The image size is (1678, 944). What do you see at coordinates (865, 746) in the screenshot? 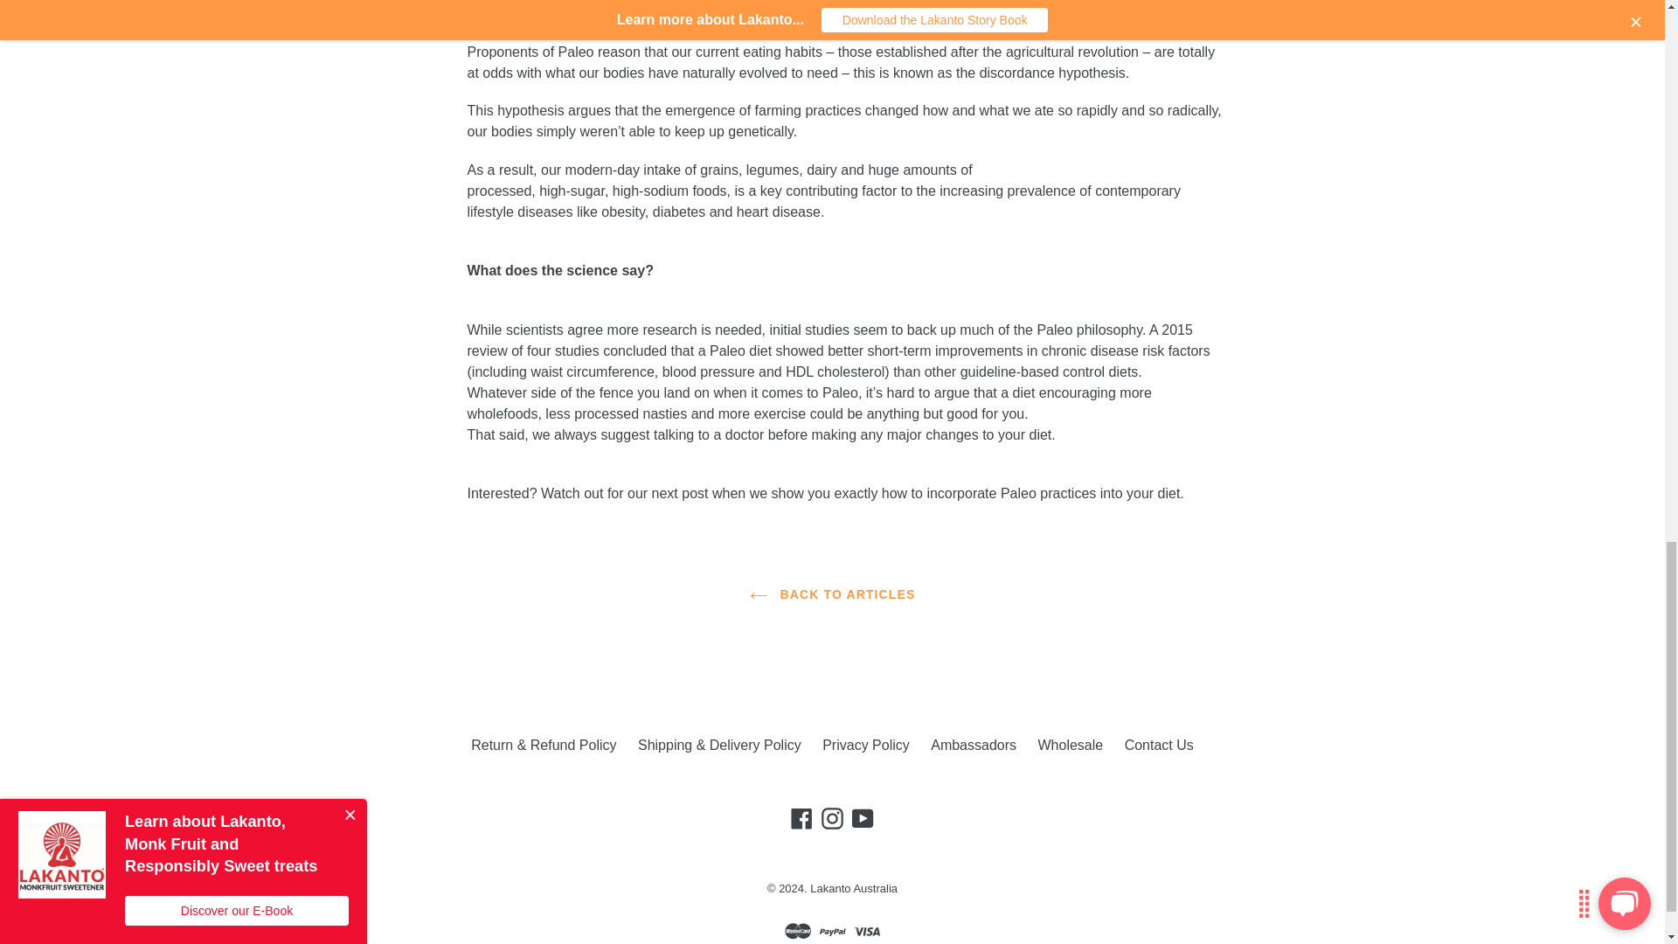
I see `Privacy Policy` at bounding box center [865, 746].